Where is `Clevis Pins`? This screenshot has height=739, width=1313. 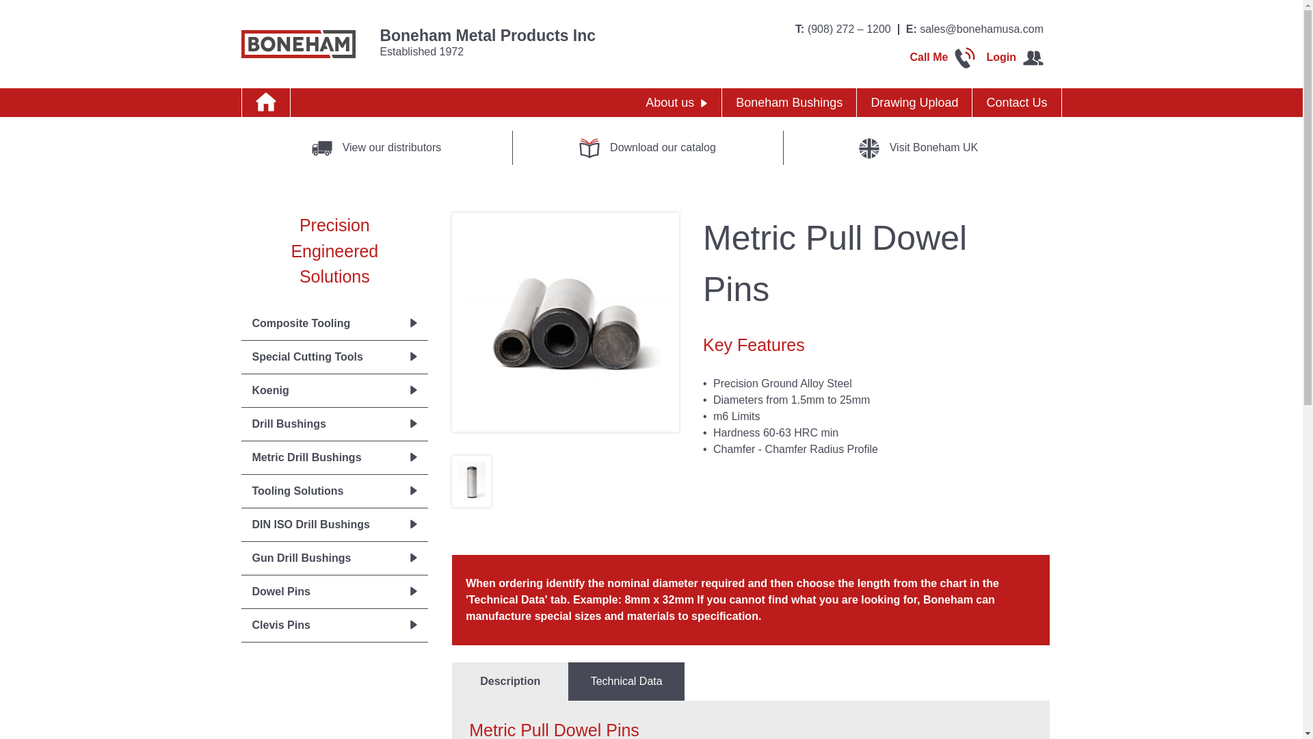
Clevis Pins is located at coordinates (334, 625).